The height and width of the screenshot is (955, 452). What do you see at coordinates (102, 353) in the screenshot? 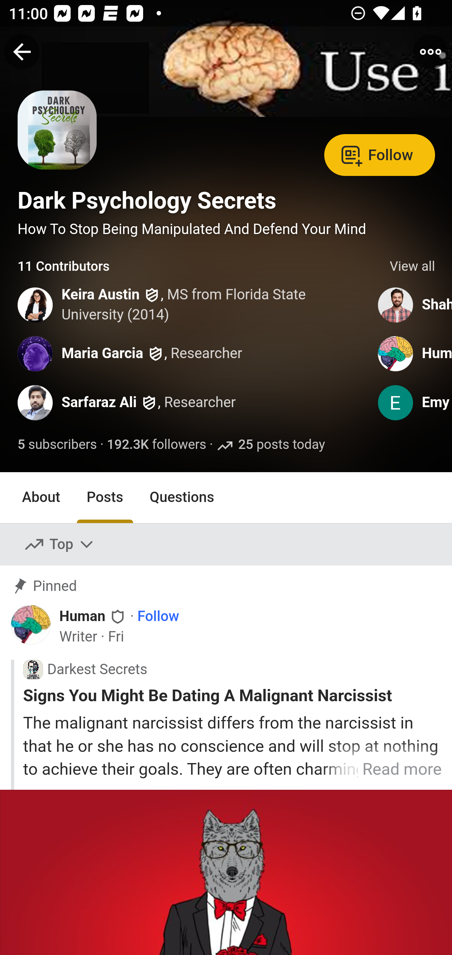
I see `Maria Garcia` at bounding box center [102, 353].